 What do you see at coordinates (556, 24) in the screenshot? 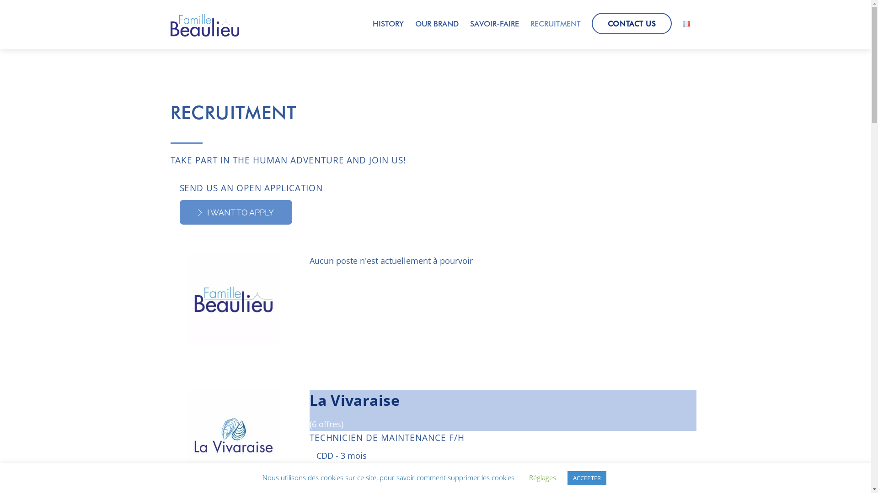
I see `RECRUITMENT` at bounding box center [556, 24].